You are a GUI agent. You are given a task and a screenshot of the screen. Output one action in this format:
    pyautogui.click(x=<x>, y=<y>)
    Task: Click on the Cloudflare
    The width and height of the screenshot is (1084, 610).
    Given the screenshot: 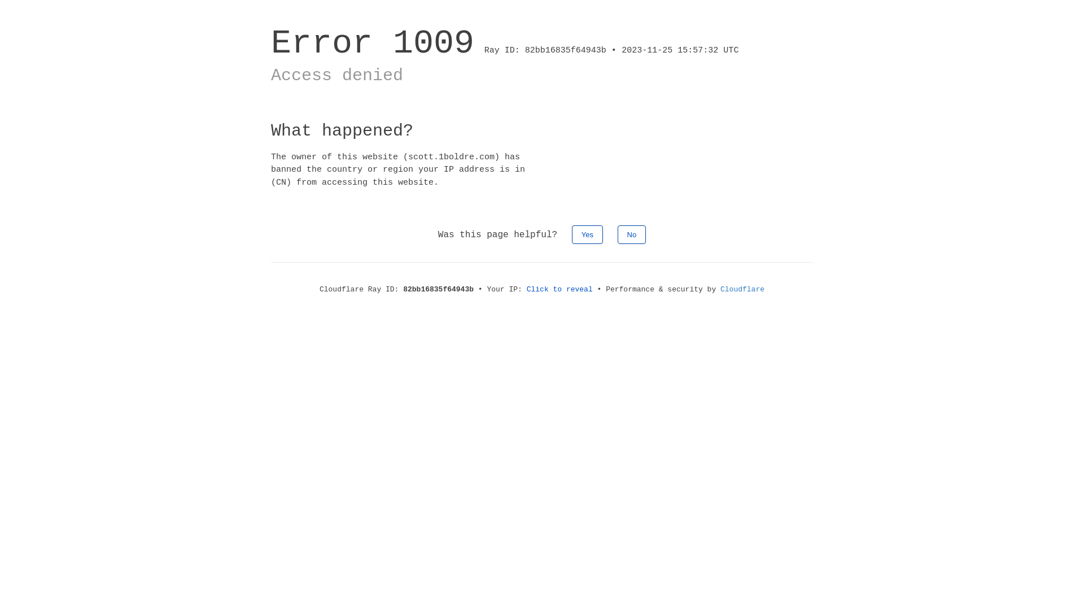 What is the action you would take?
    pyautogui.click(x=742, y=289)
    